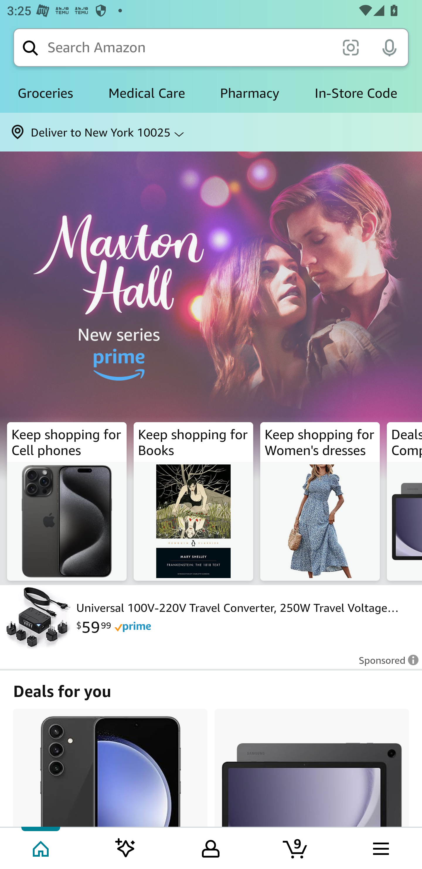 The height and width of the screenshot is (869, 422). What do you see at coordinates (193, 501) in the screenshot?
I see `Keep shopping for Books Keep shopping for Books` at bounding box center [193, 501].